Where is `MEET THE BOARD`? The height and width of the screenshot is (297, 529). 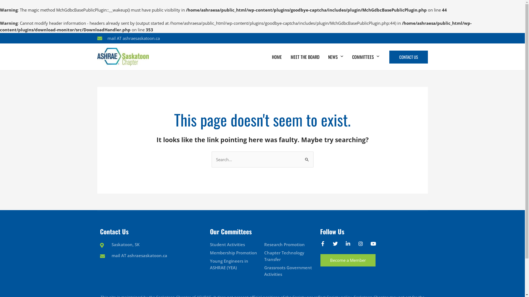 MEET THE BOARD is located at coordinates (305, 57).